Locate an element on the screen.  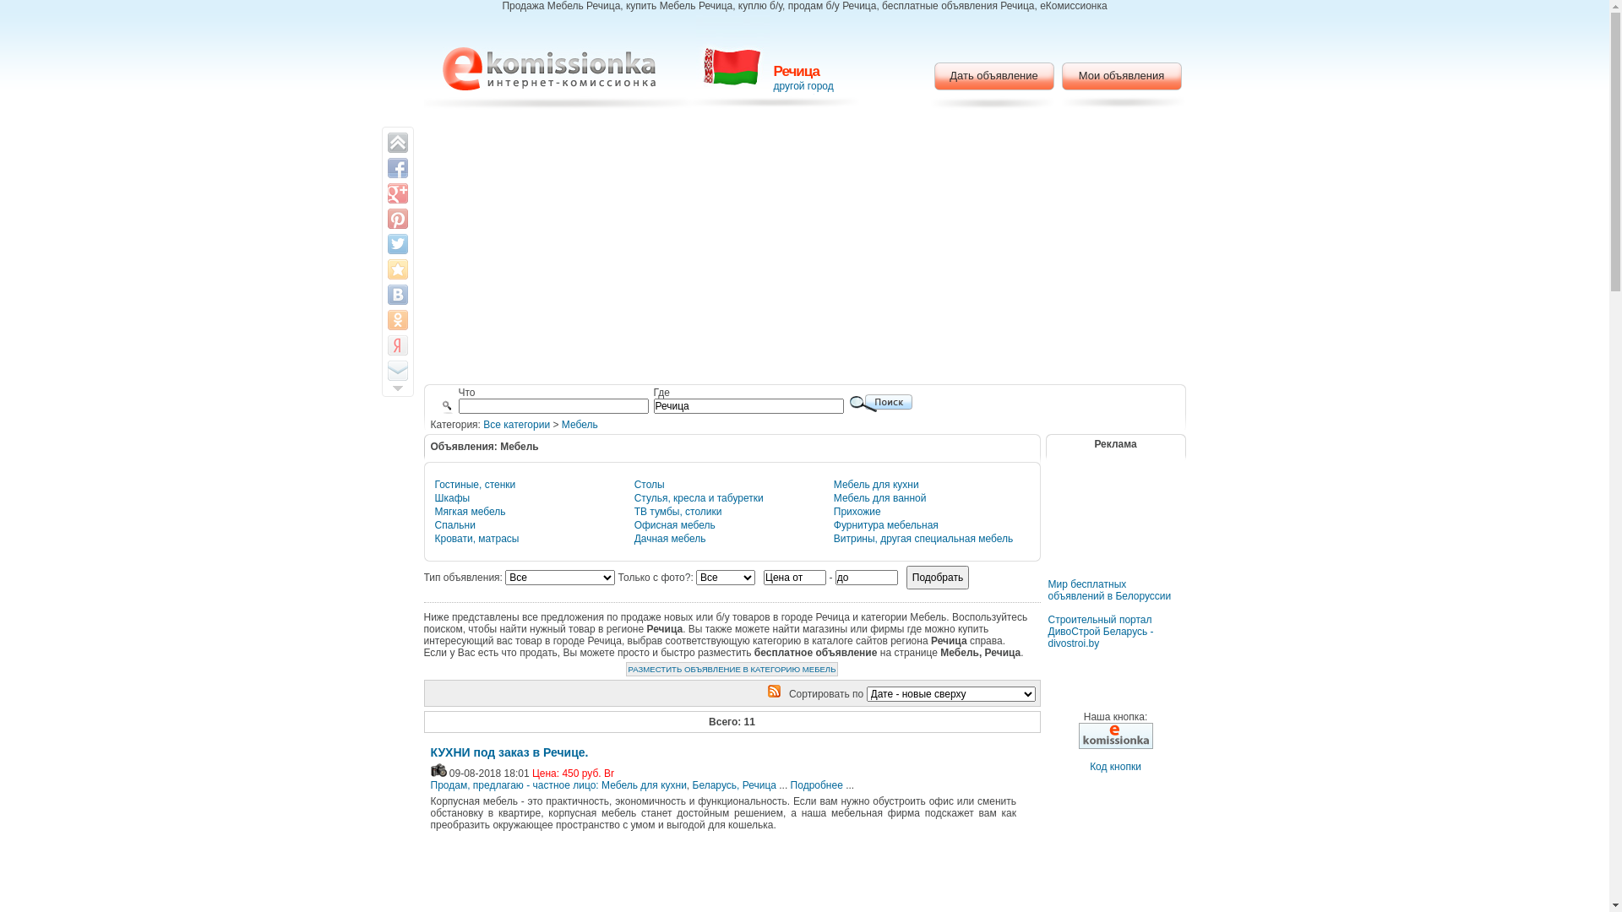
Email this to a friend is located at coordinates (397, 371).